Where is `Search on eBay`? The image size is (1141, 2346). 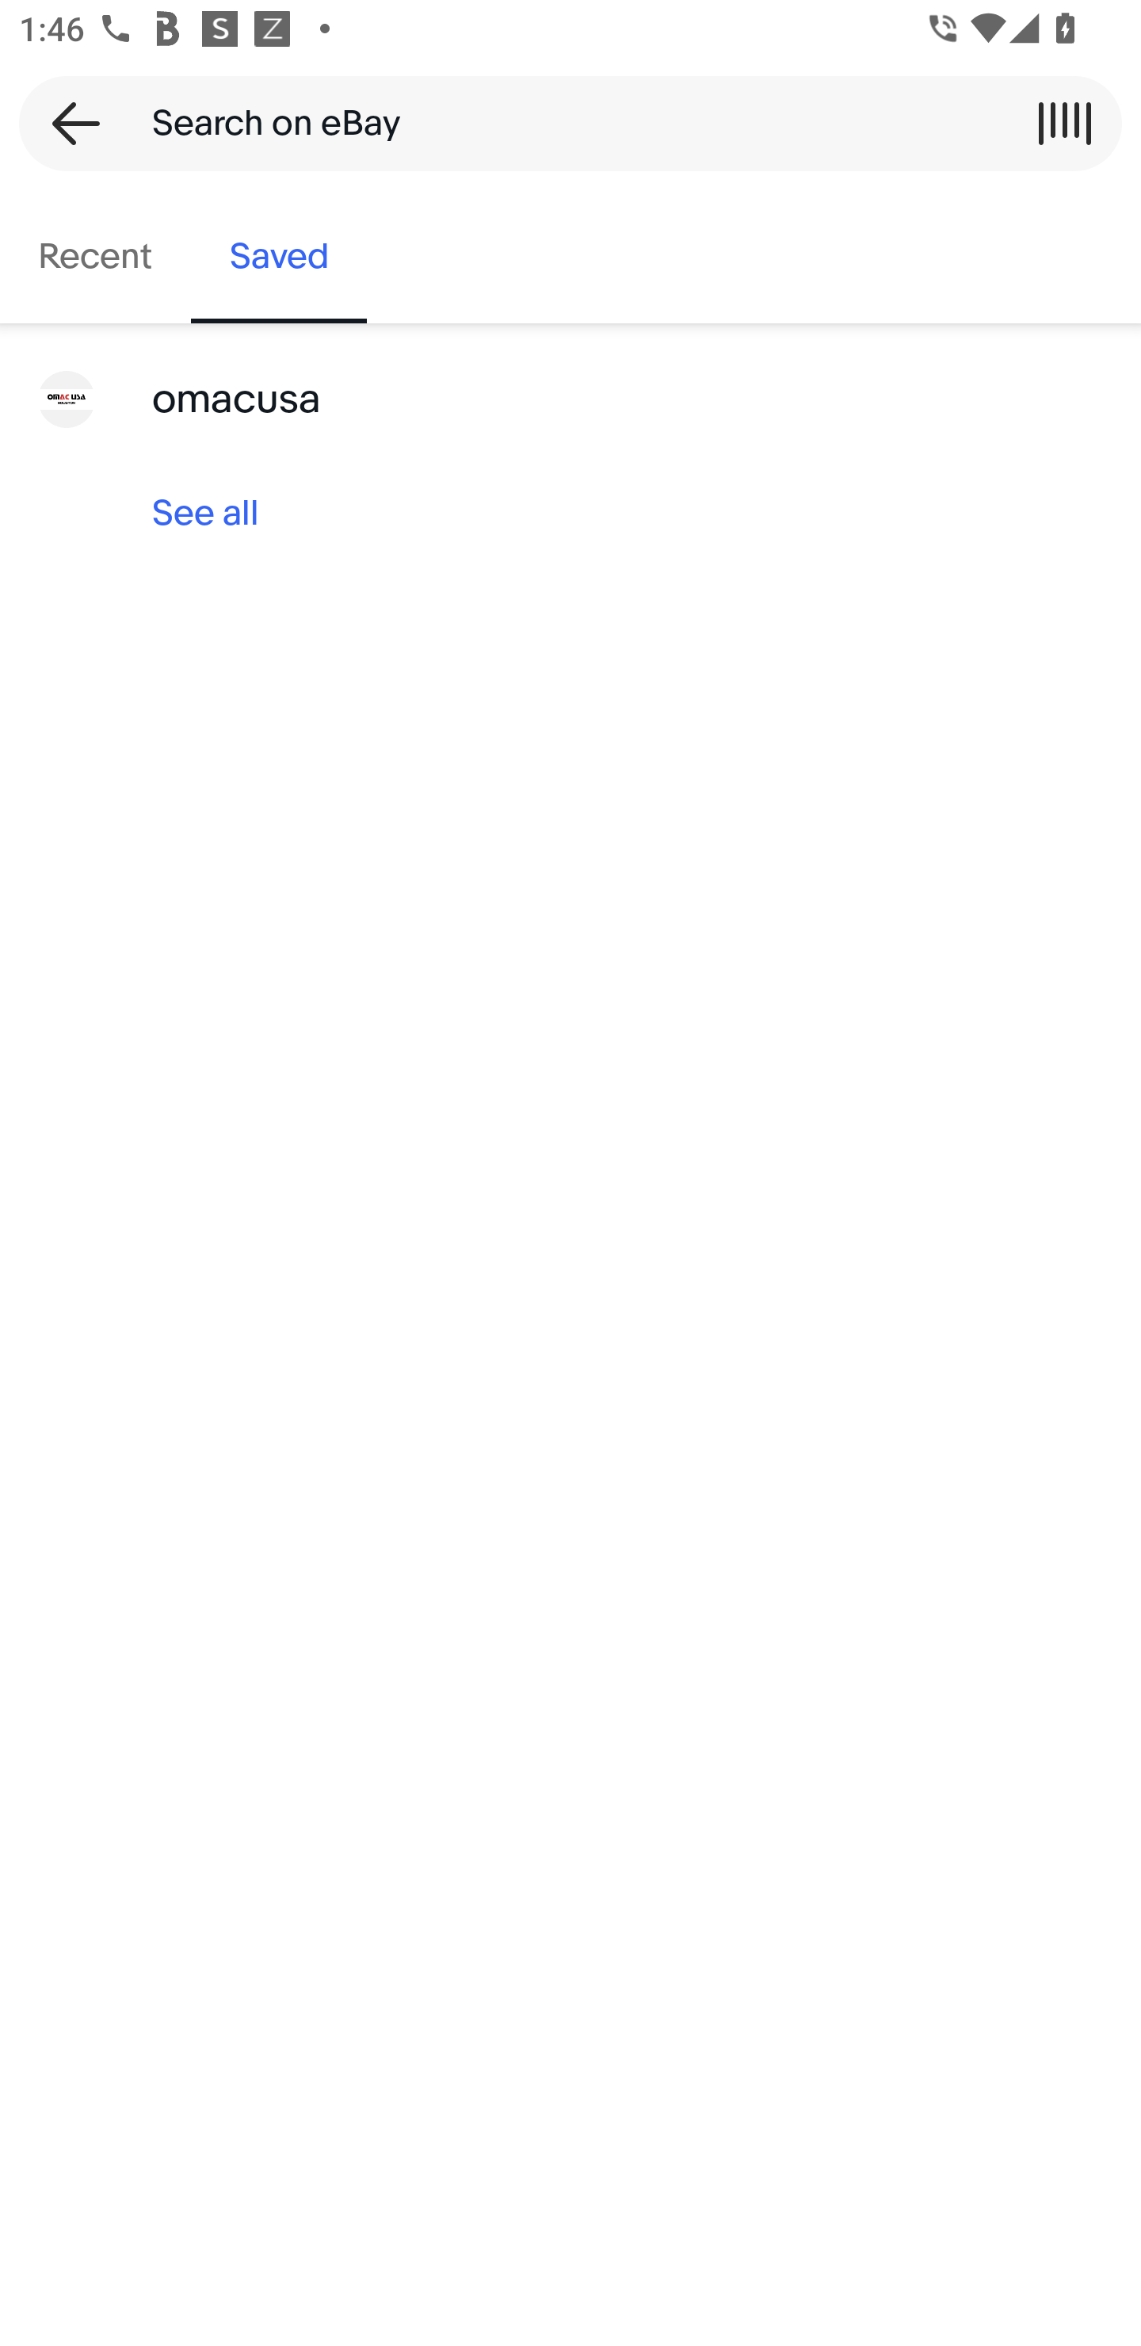 Search on eBay is located at coordinates (561, 123).